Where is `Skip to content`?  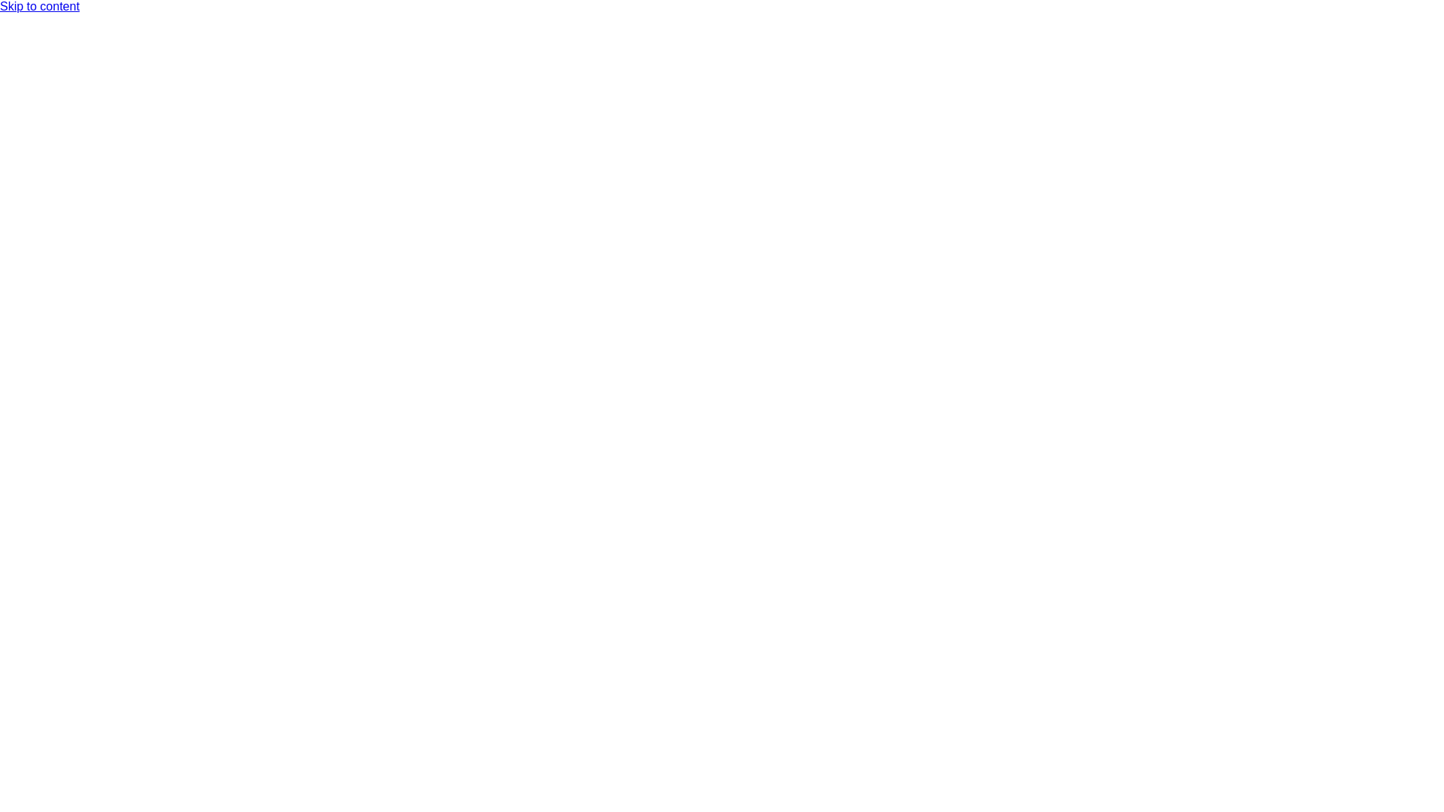
Skip to content is located at coordinates (40, 6).